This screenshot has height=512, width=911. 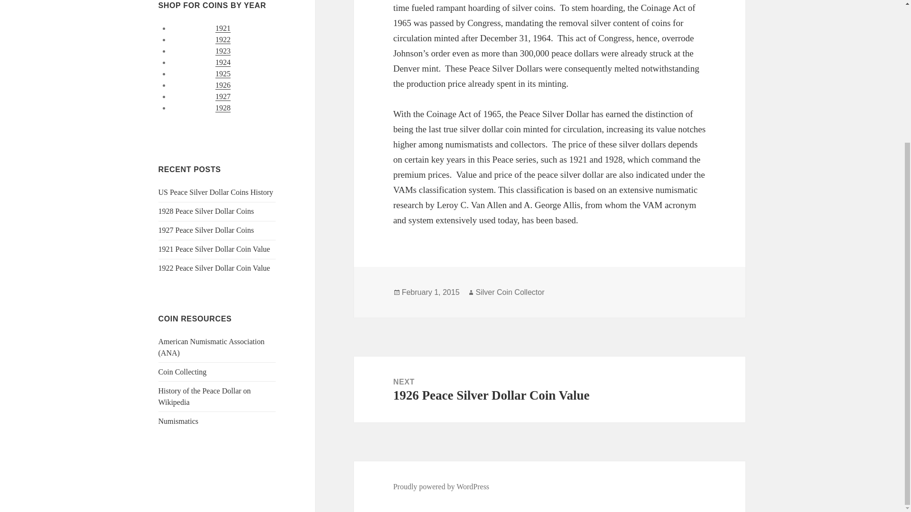 What do you see at coordinates (223, 74) in the screenshot?
I see `Search for 1925 Silver Coins` at bounding box center [223, 74].